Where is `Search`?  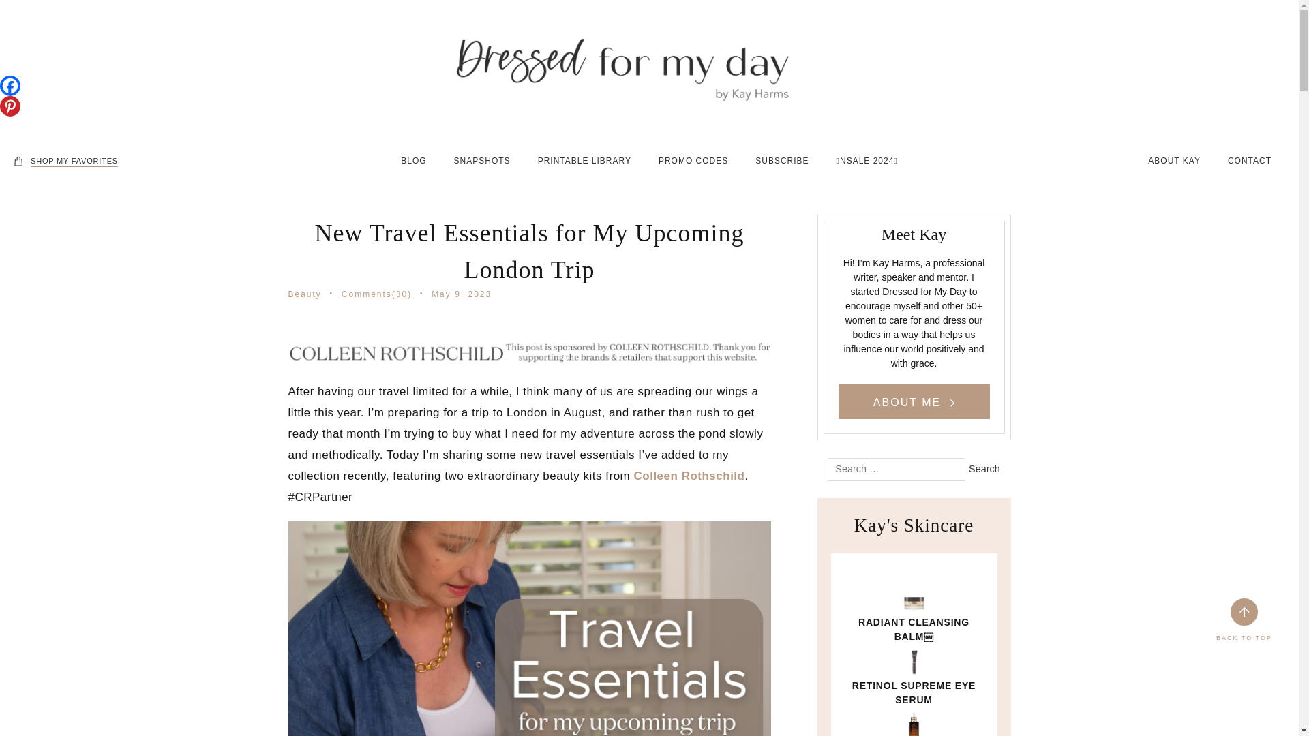 Search is located at coordinates (984, 469).